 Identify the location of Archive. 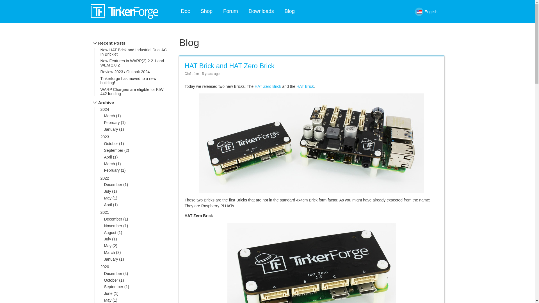
(103, 102).